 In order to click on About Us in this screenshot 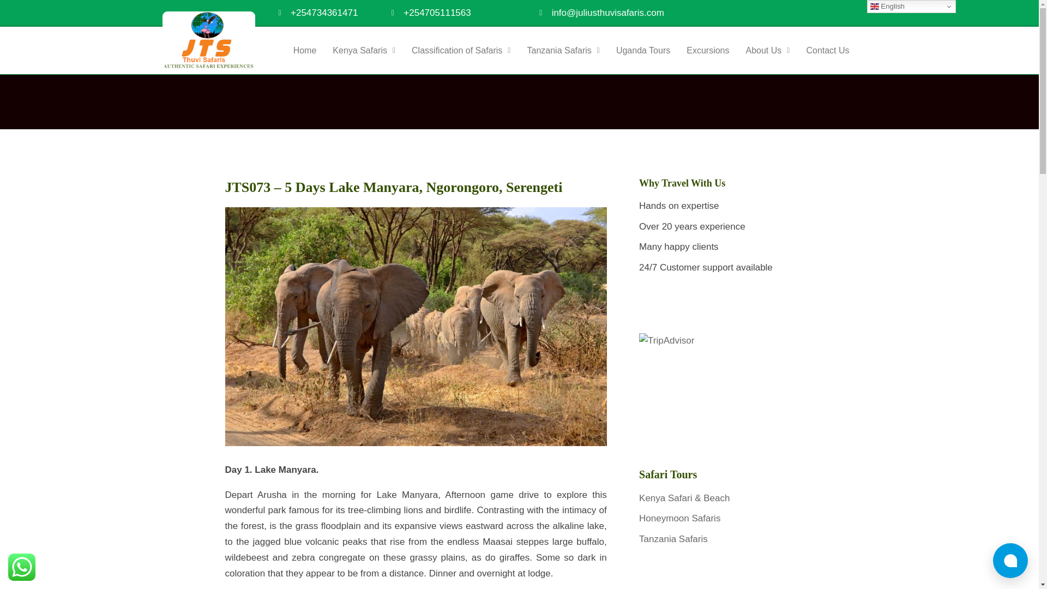, I will do `click(767, 50)`.